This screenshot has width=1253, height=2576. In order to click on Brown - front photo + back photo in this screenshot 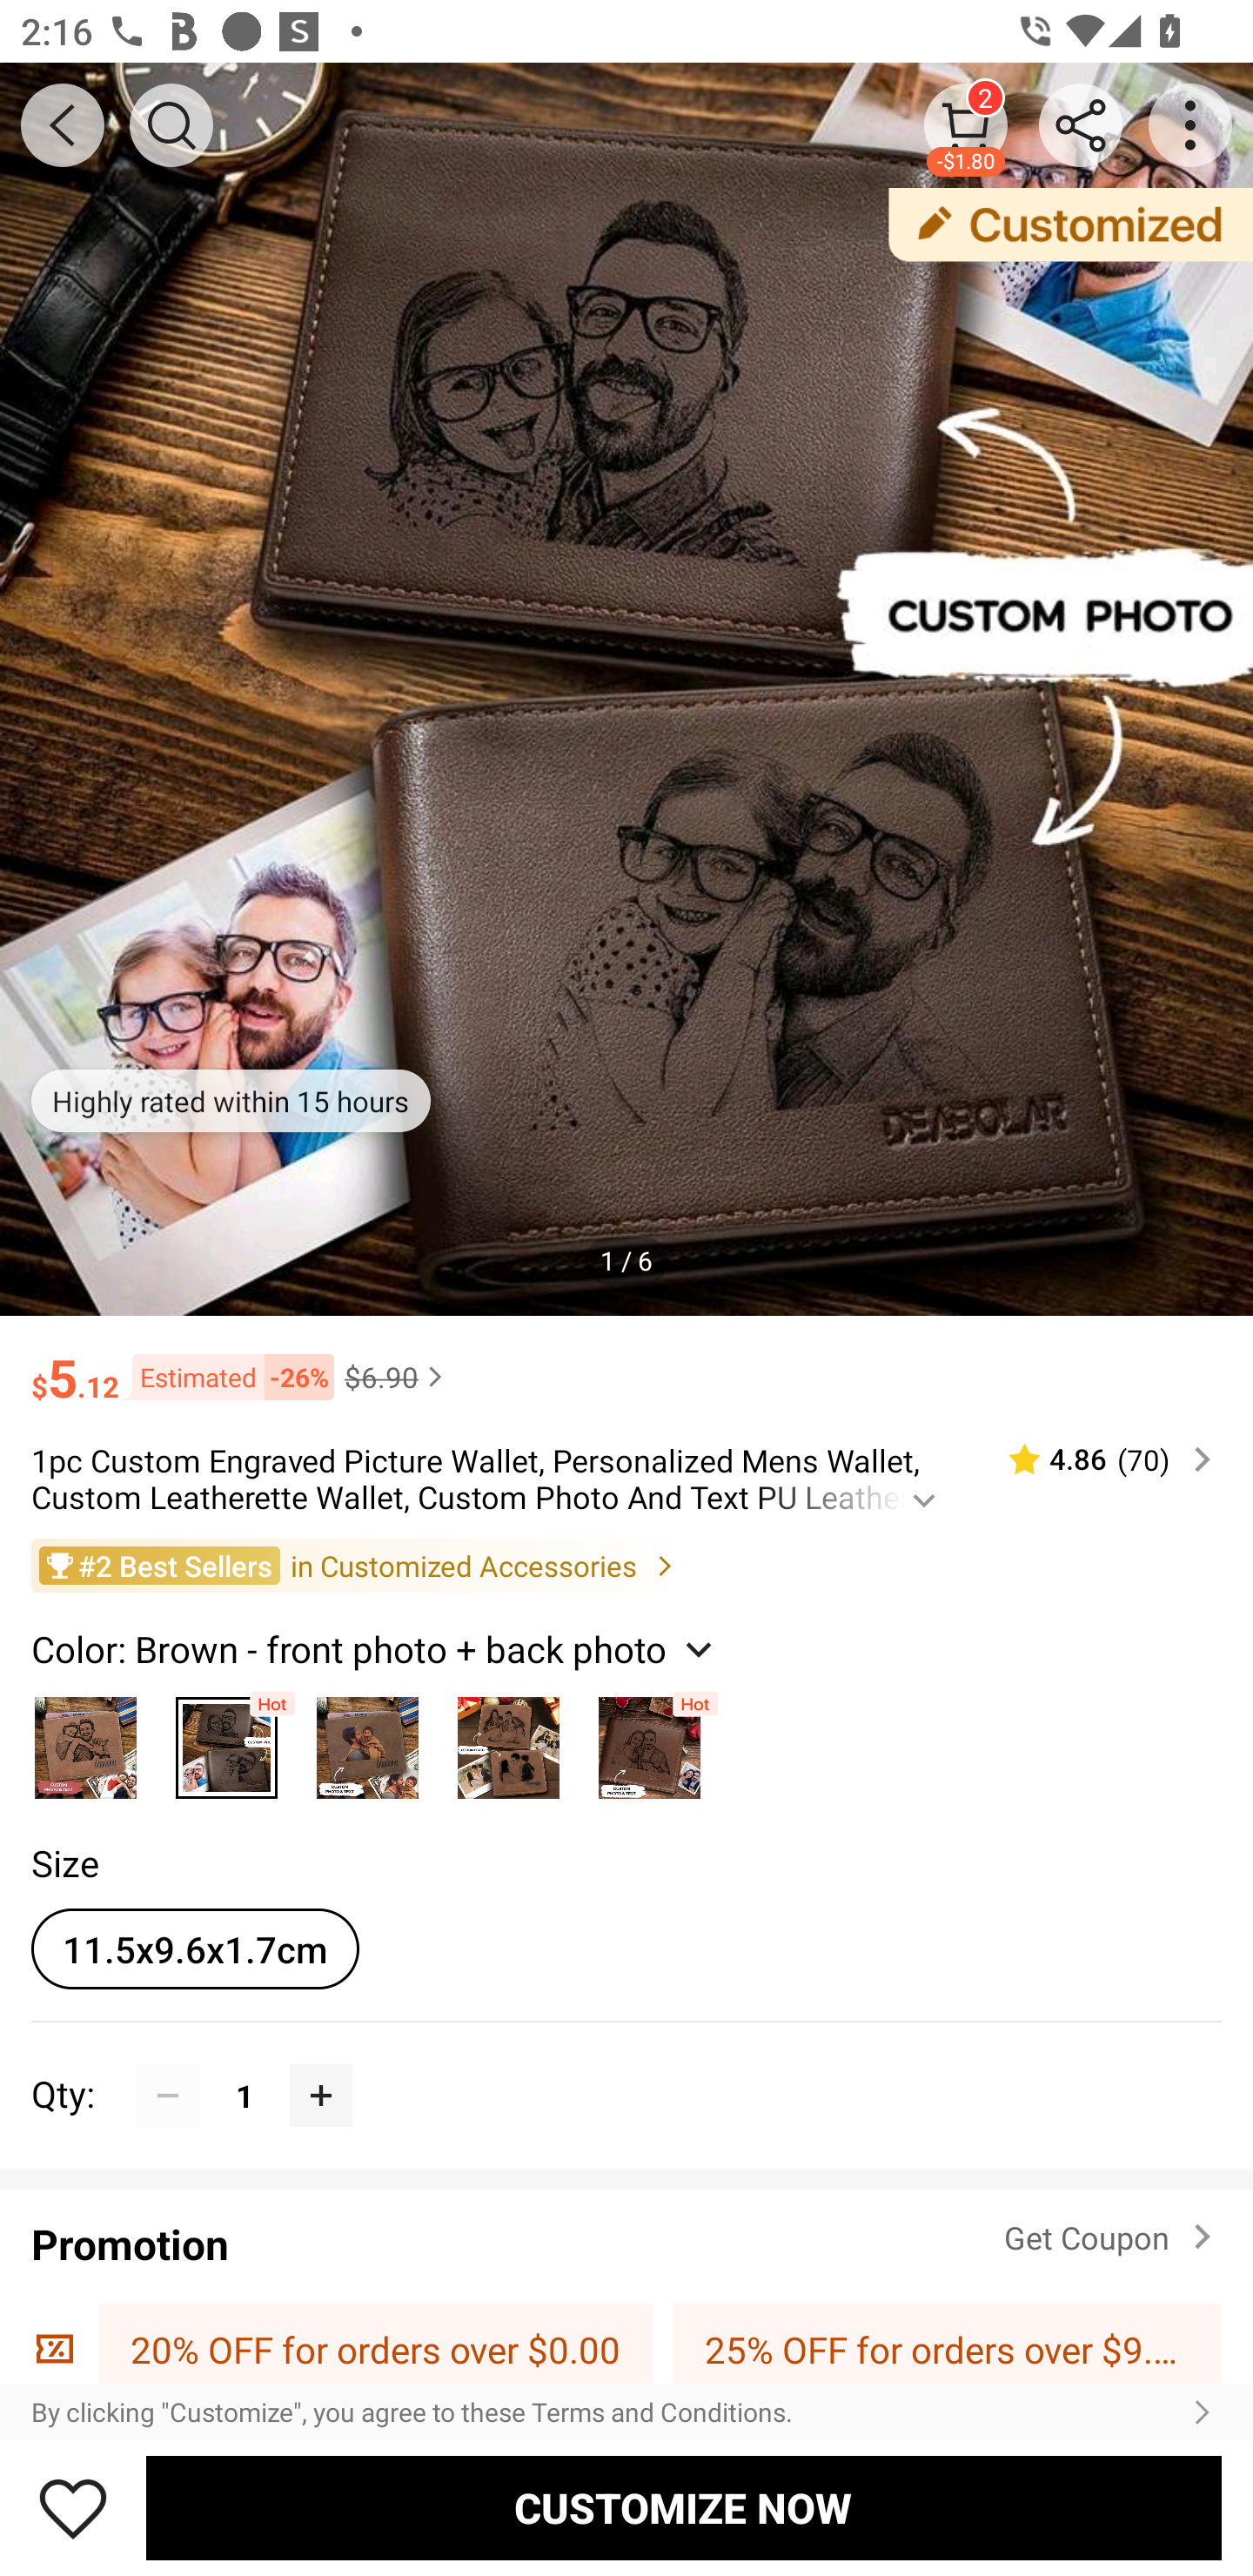, I will do `click(227, 1740)`.